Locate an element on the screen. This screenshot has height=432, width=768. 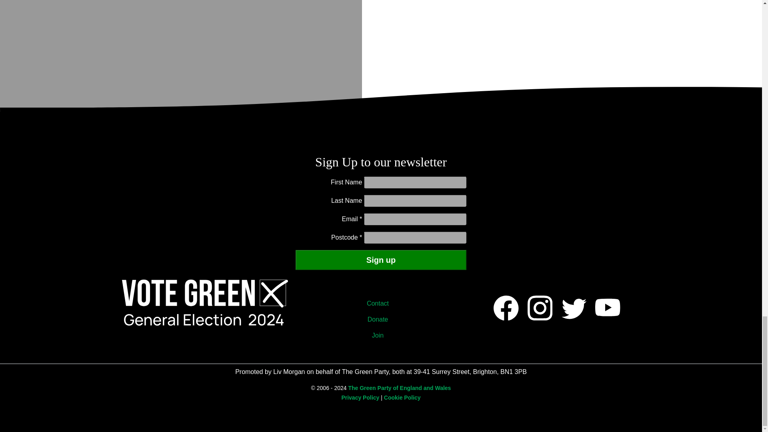
Contact is located at coordinates (381, 303).